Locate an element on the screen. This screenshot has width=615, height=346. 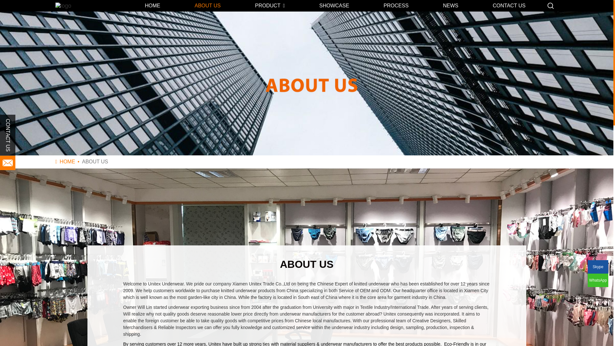
PRODUCT is located at coordinates (270, 5).